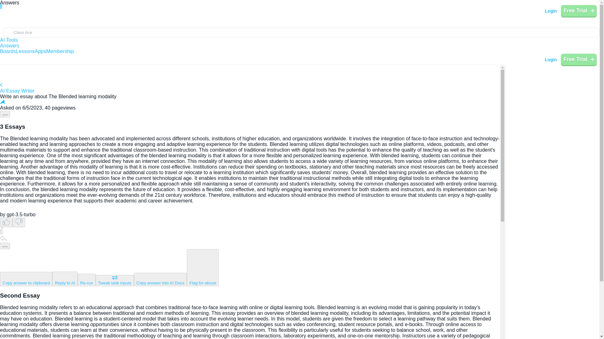  I want to click on Boards, so click(8, 51).